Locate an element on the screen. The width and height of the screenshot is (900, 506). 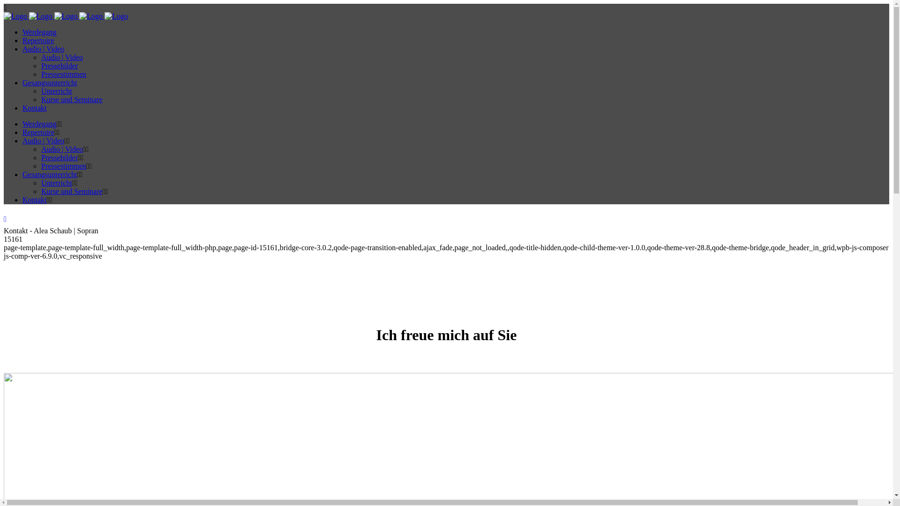
Audio | Video is located at coordinates (43, 49).